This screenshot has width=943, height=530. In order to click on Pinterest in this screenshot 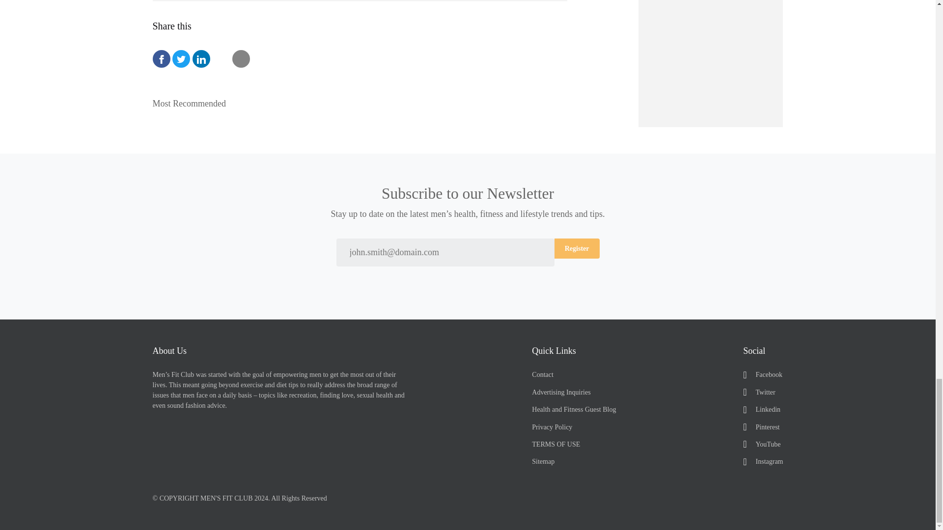, I will do `click(762, 427)`.